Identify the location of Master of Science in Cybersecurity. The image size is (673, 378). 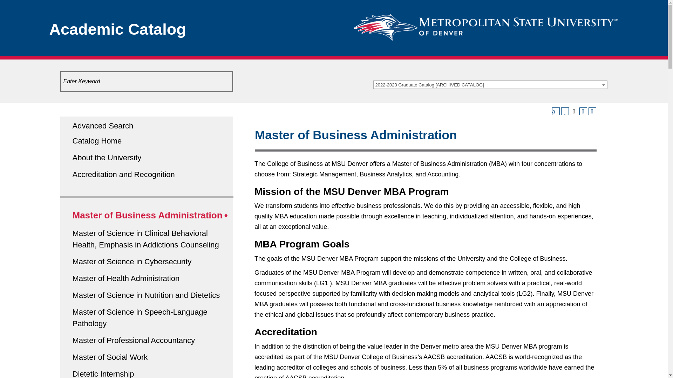
(131, 262).